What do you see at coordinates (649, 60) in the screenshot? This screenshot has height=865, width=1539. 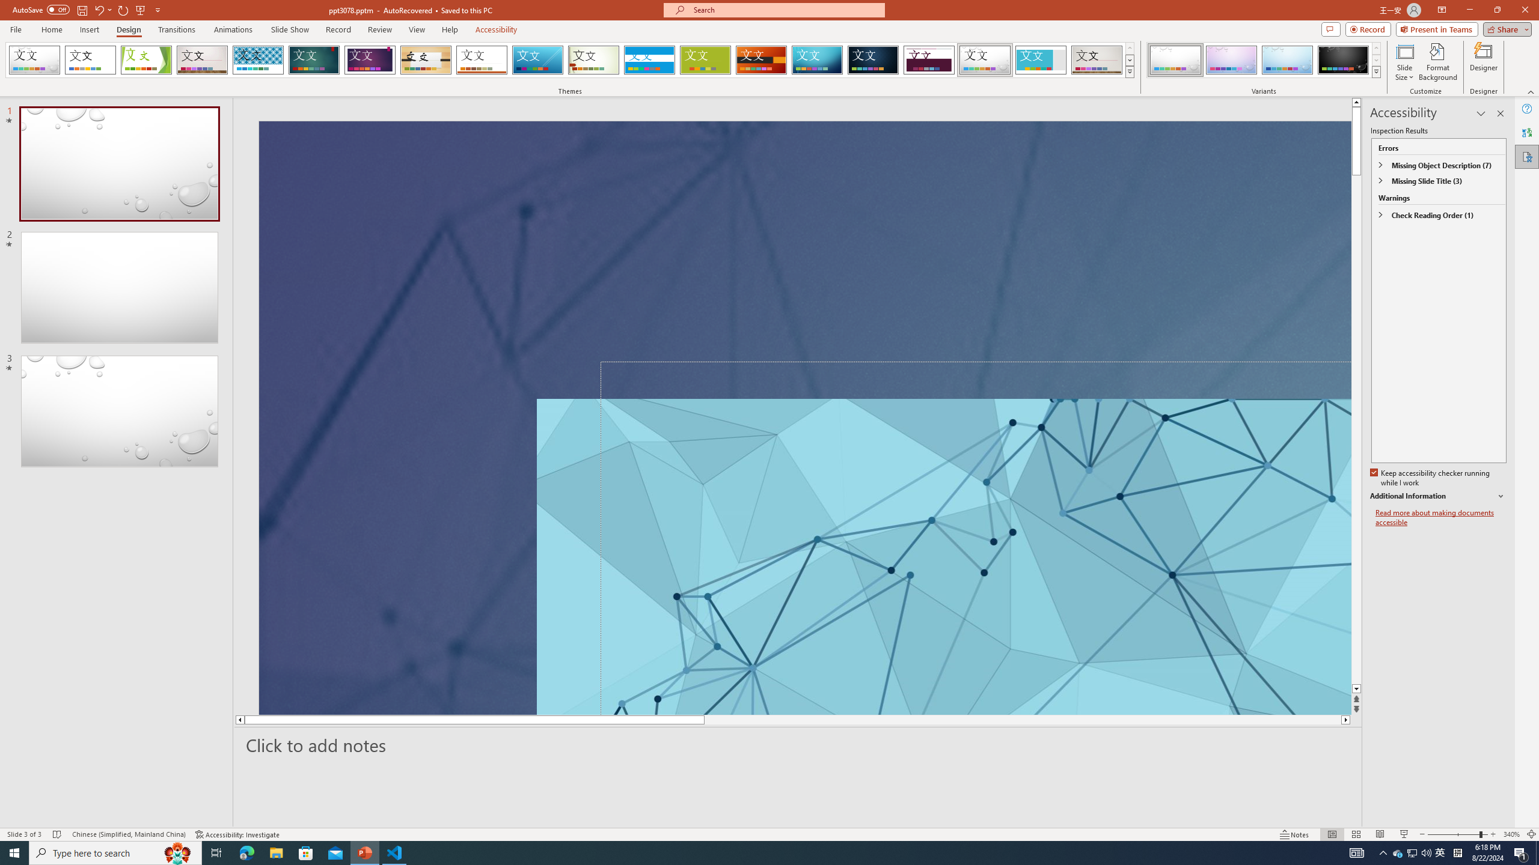 I see `Banded` at bounding box center [649, 60].